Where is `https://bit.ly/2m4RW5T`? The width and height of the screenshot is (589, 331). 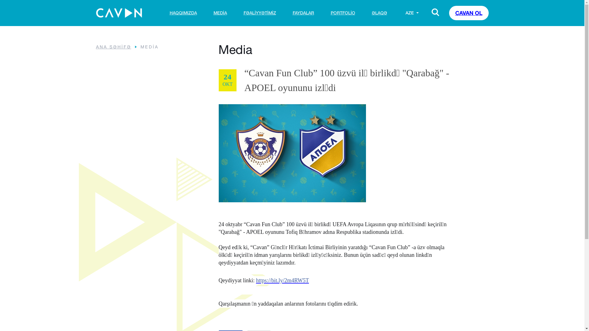 https://bit.ly/2m4RW5T is located at coordinates (282, 280).